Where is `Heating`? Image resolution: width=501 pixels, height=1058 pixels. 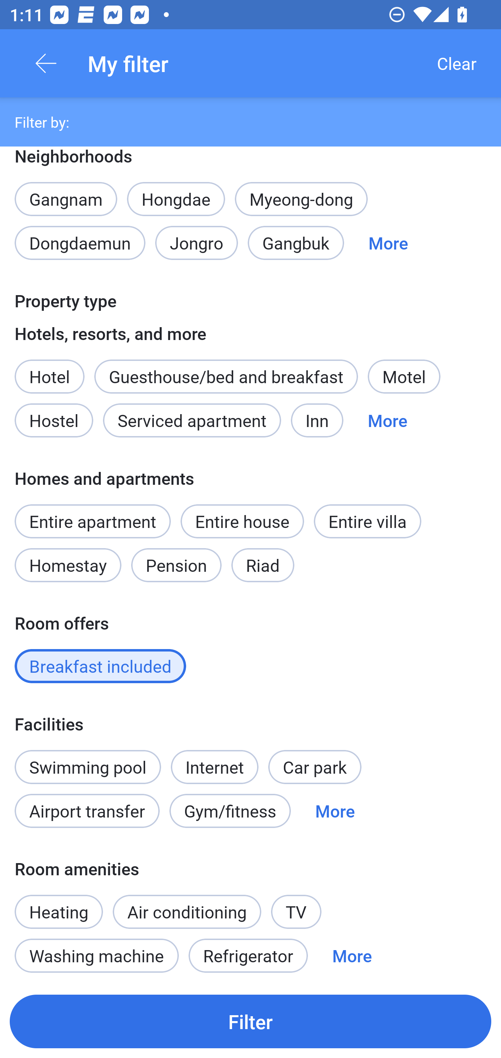 Heating is located at coordinates (58, 905).